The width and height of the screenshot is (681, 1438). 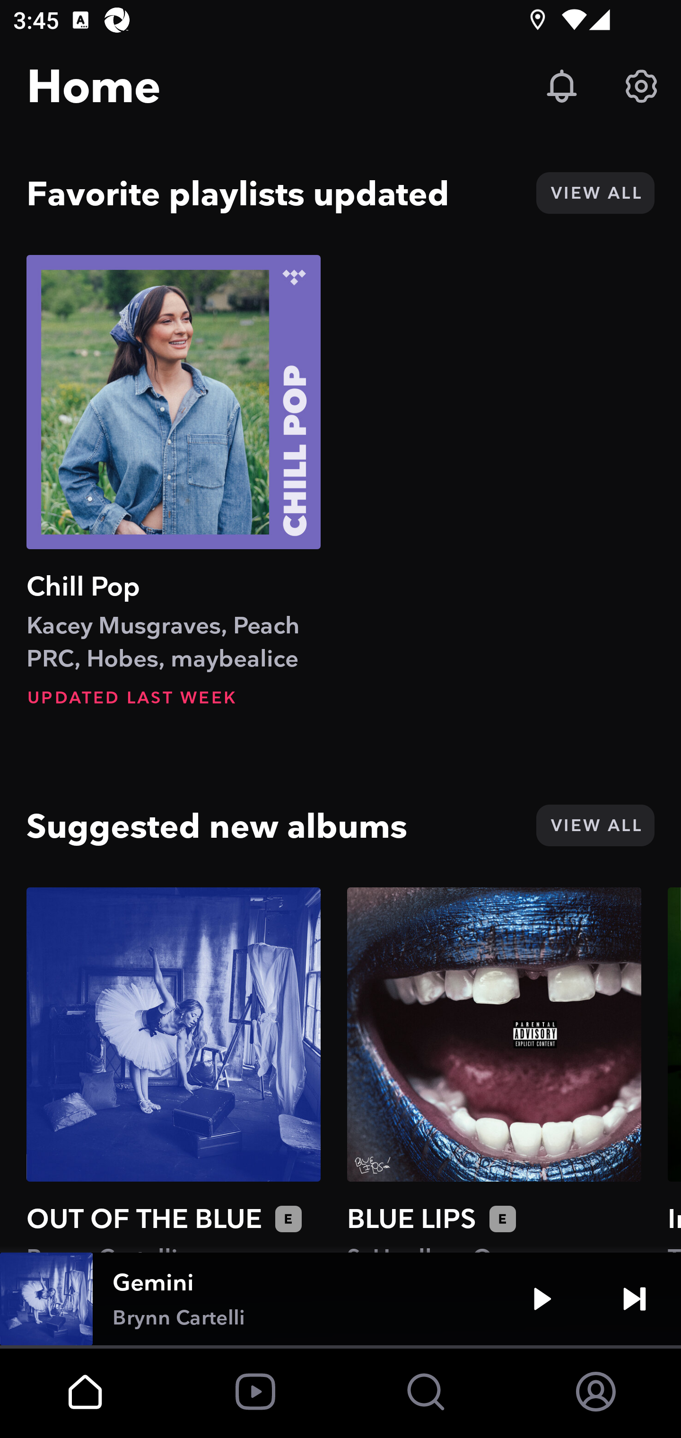 What do you see at coordinates (562, 86) in the screenshot?
I see `Updates` at bounding box center [562, 86].